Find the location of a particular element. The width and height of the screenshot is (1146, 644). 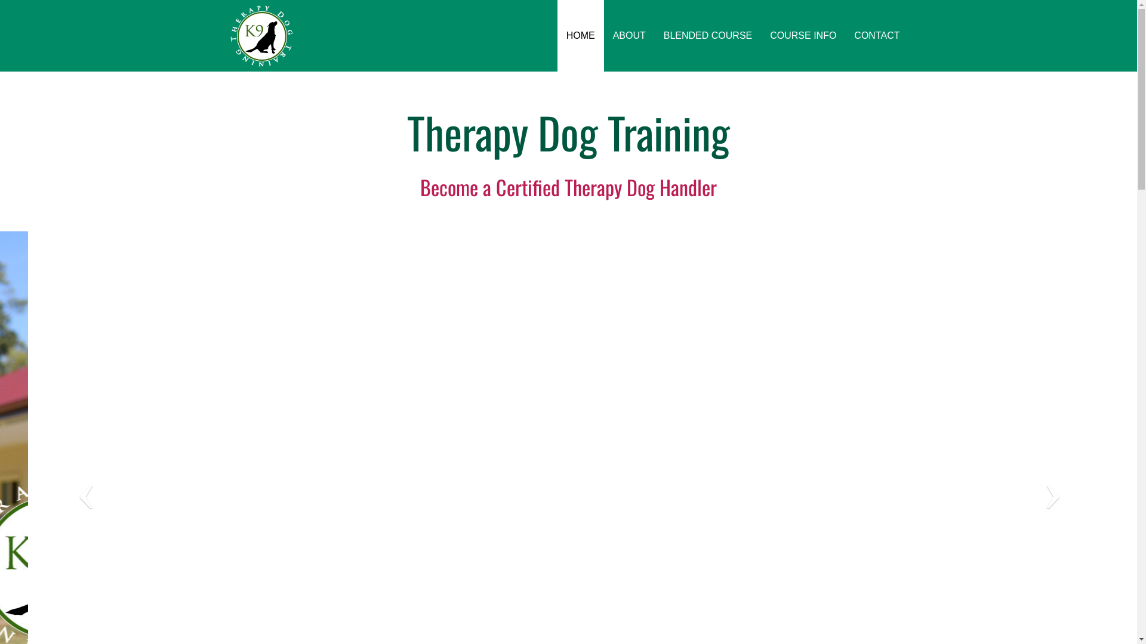

CONTACT is located at coordinates (877, 36).